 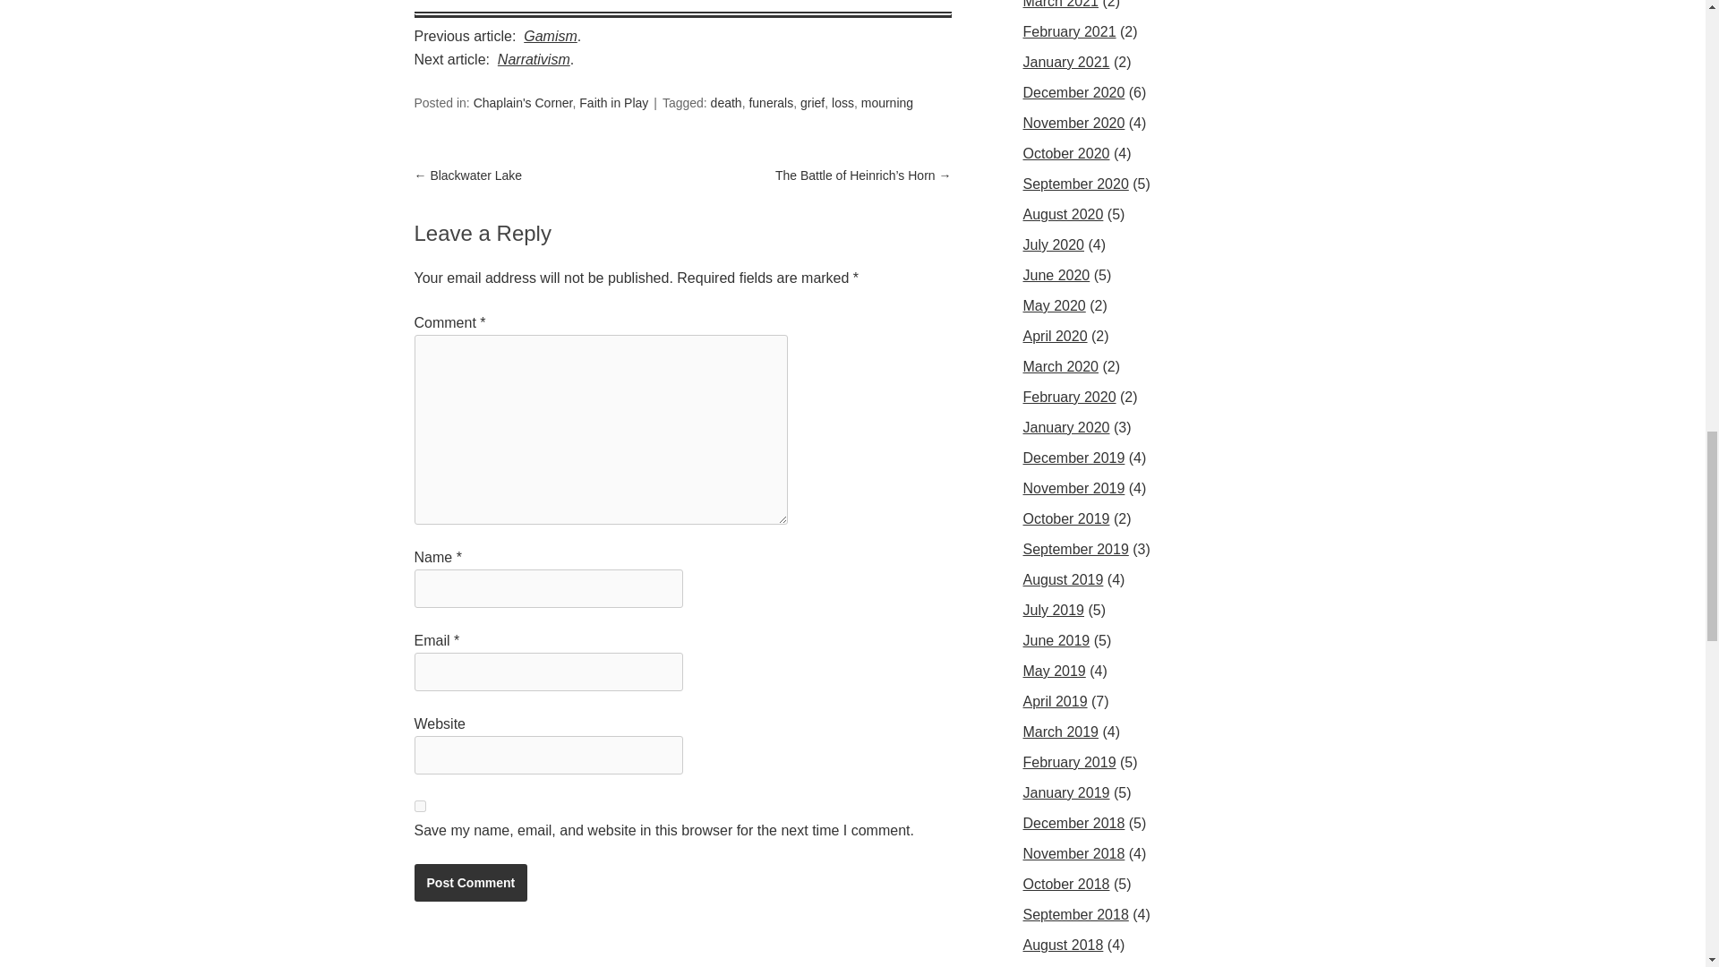 I want to click on death, so click(x=727, y=102).